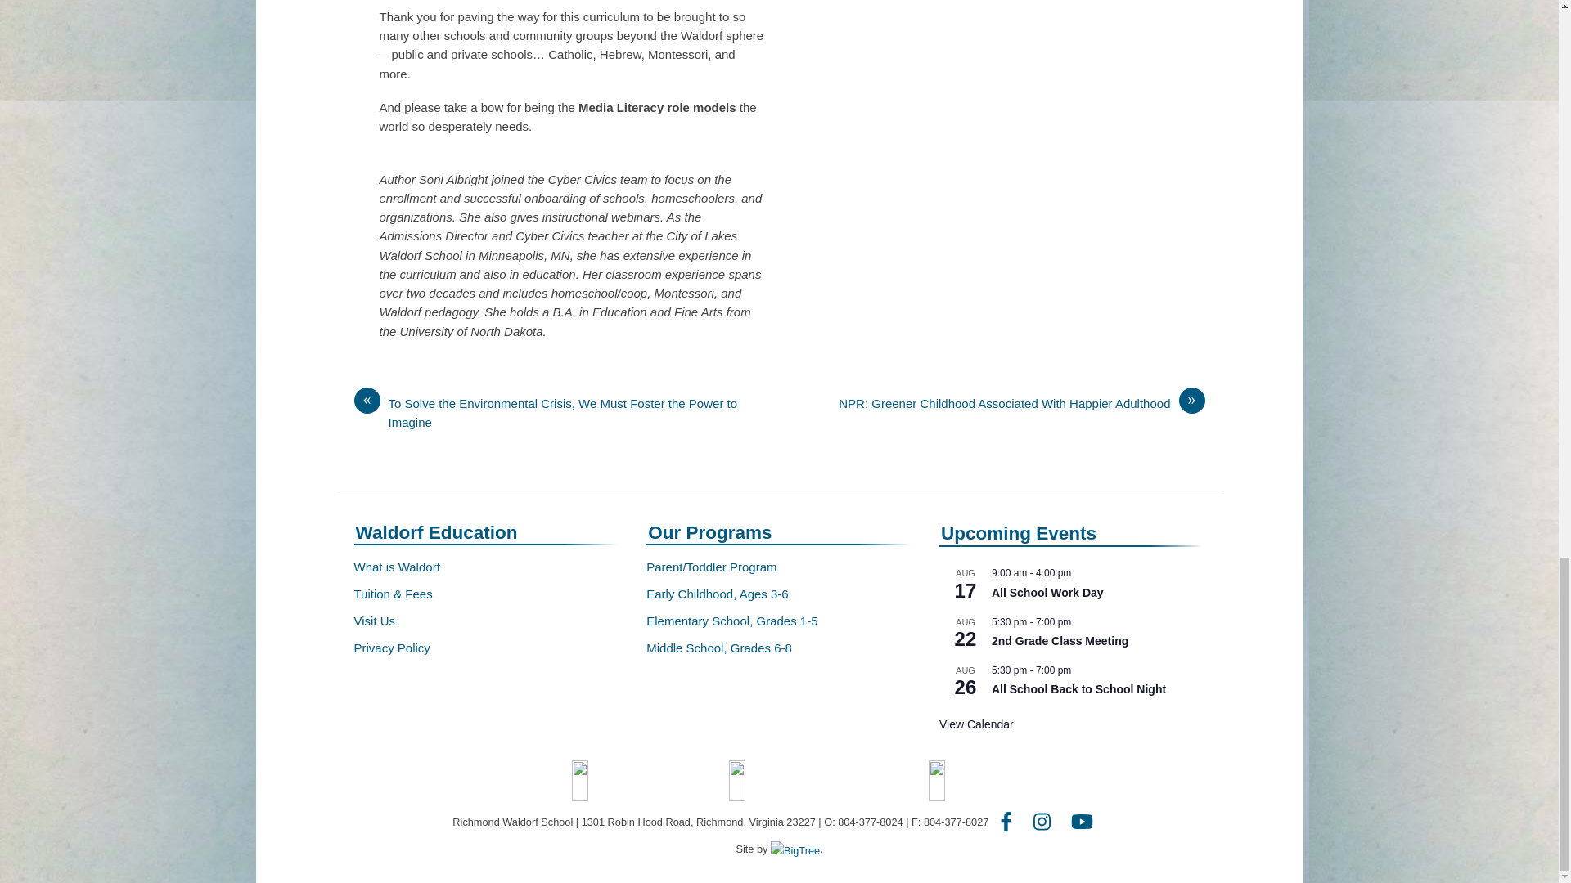  Describe the element at coordinates (1047, 594) in the screenshot. I see `All School Work Day` at that location.